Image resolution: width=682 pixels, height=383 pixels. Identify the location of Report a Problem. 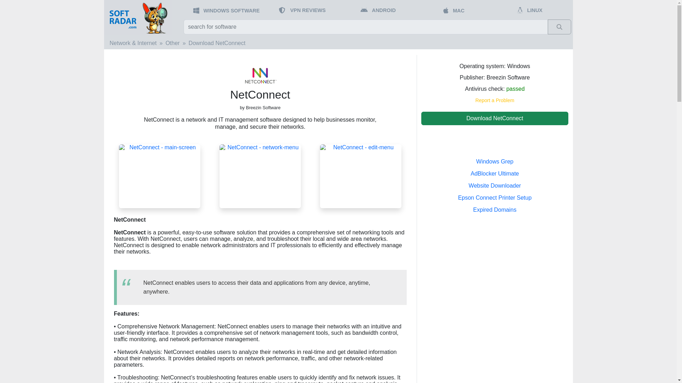
(494, 100).